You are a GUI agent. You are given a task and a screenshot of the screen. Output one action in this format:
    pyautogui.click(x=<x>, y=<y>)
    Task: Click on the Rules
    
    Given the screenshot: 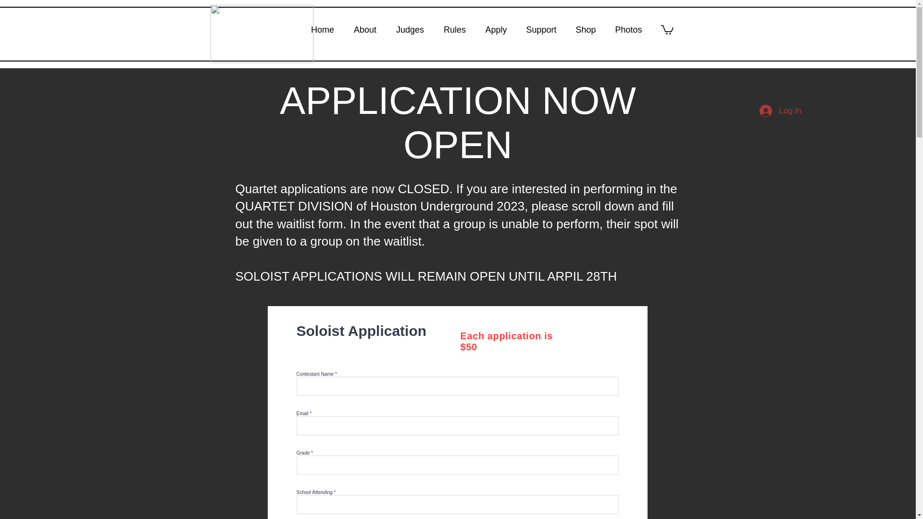 What is the action you would take?
    pyautogui.click(x=454, y=29)
    